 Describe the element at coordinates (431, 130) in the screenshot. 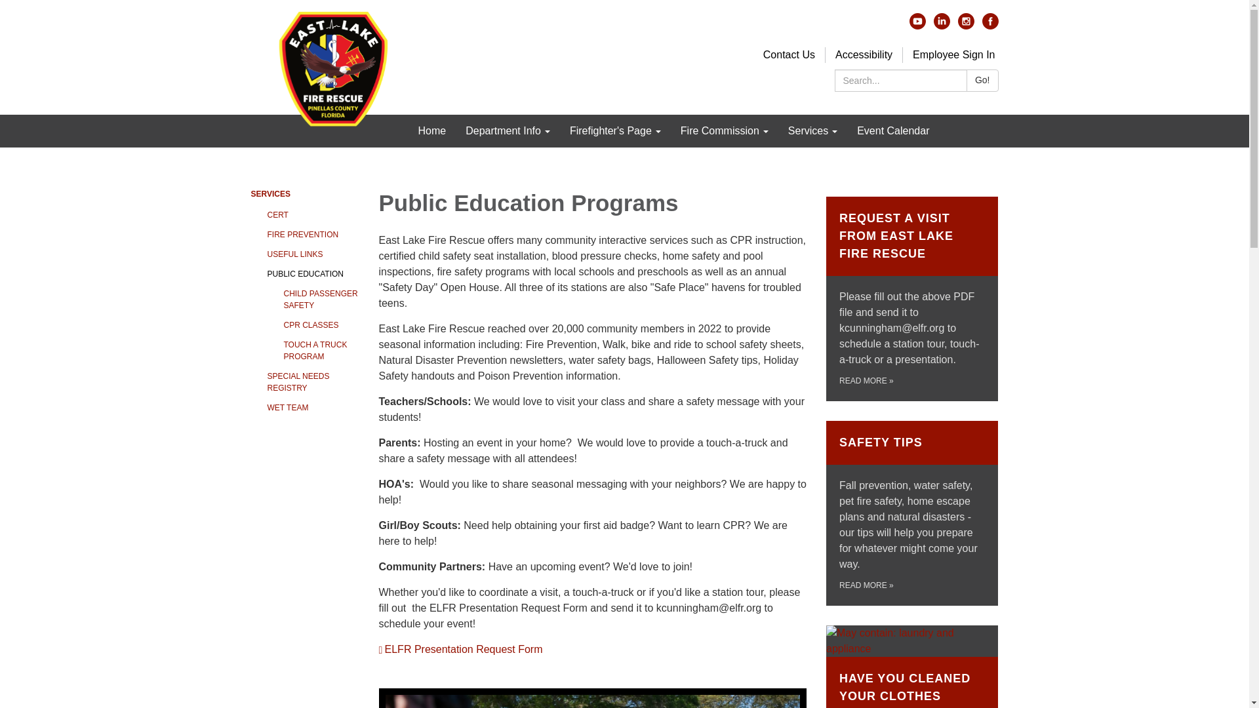

I see `Home` at that location.